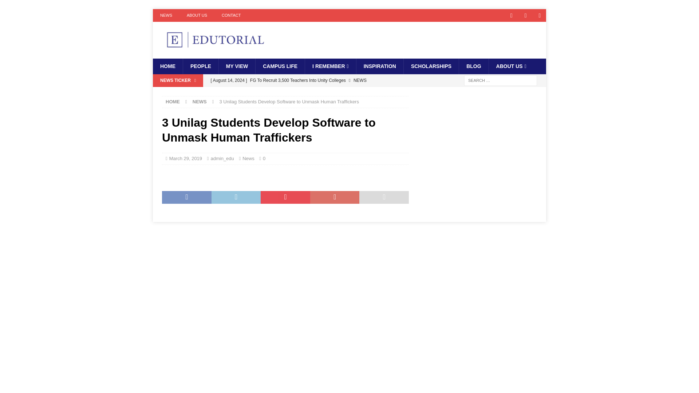  Describe the element at coordinates (166, 15) in the screenshot. I see `NEWS` at that location.